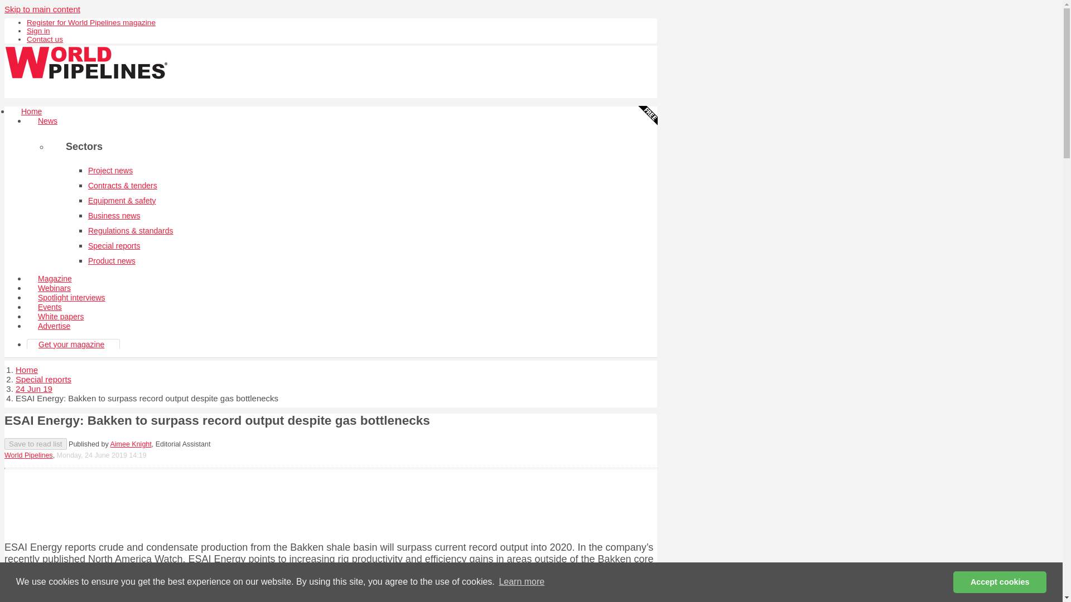 The height and width of the screenshot is (602, 1071). Describe the element at coordinates (27, 369) in the screenshot. I see `Home` at that location.